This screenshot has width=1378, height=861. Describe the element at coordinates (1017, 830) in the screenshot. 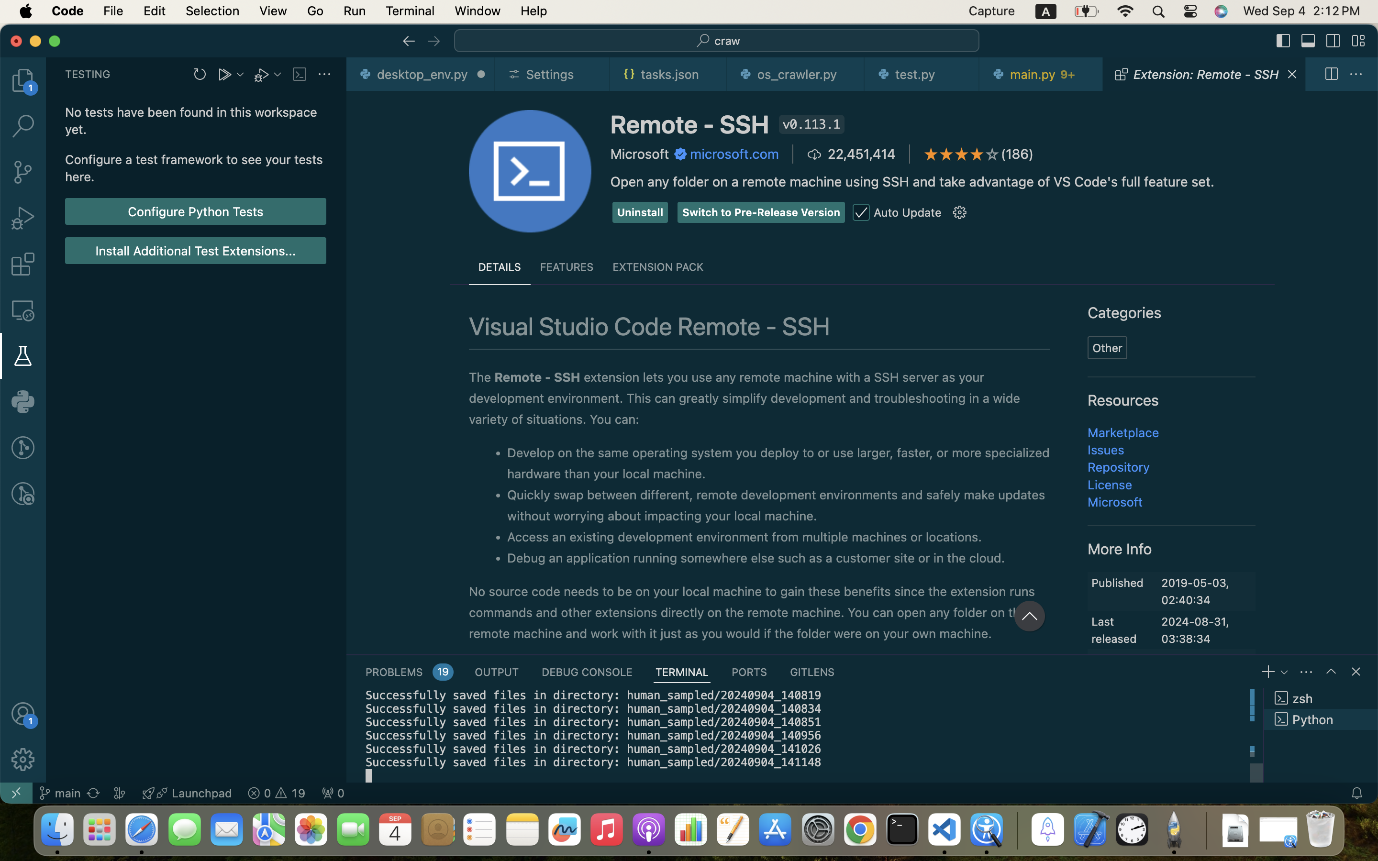

I see `0.4285714328289032` at that location.